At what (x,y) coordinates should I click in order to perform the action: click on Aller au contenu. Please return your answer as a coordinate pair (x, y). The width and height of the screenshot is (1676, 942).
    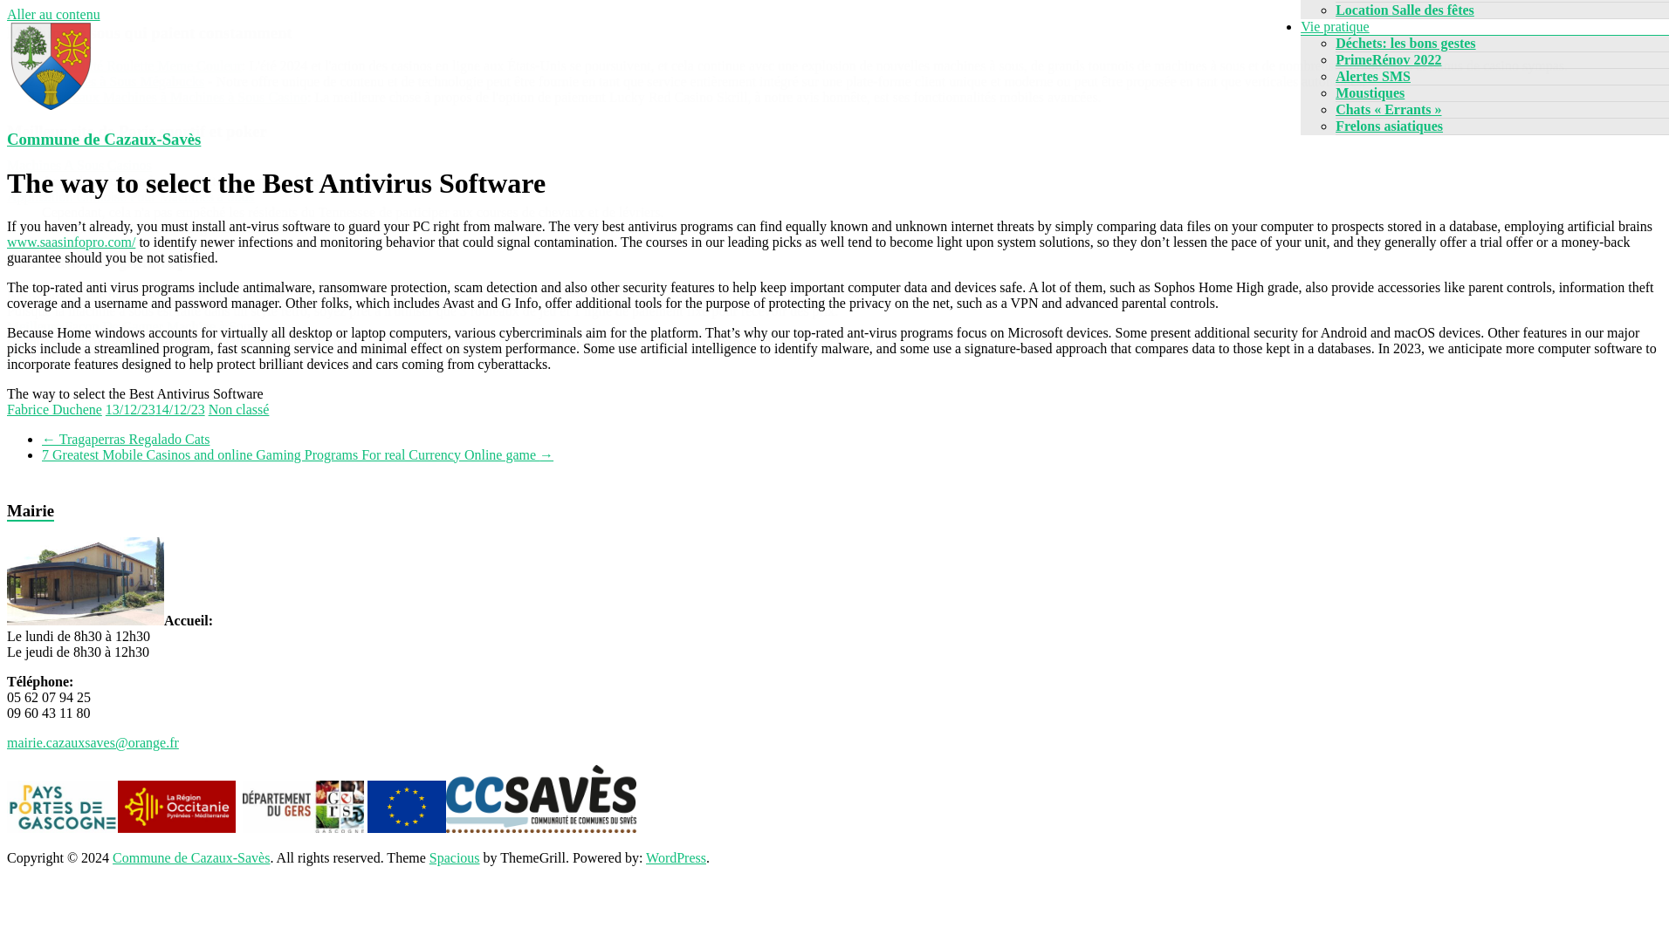
    Looking at the image, I should click on (53, 14).